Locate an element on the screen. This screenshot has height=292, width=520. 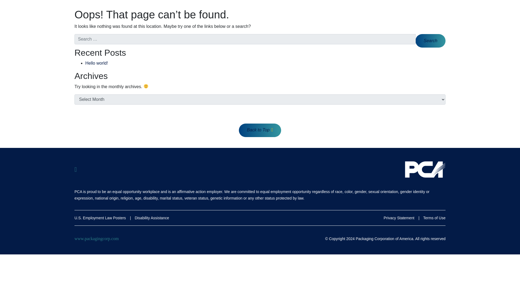
www.packagingcorp.com is located at coordinates (96, 238).